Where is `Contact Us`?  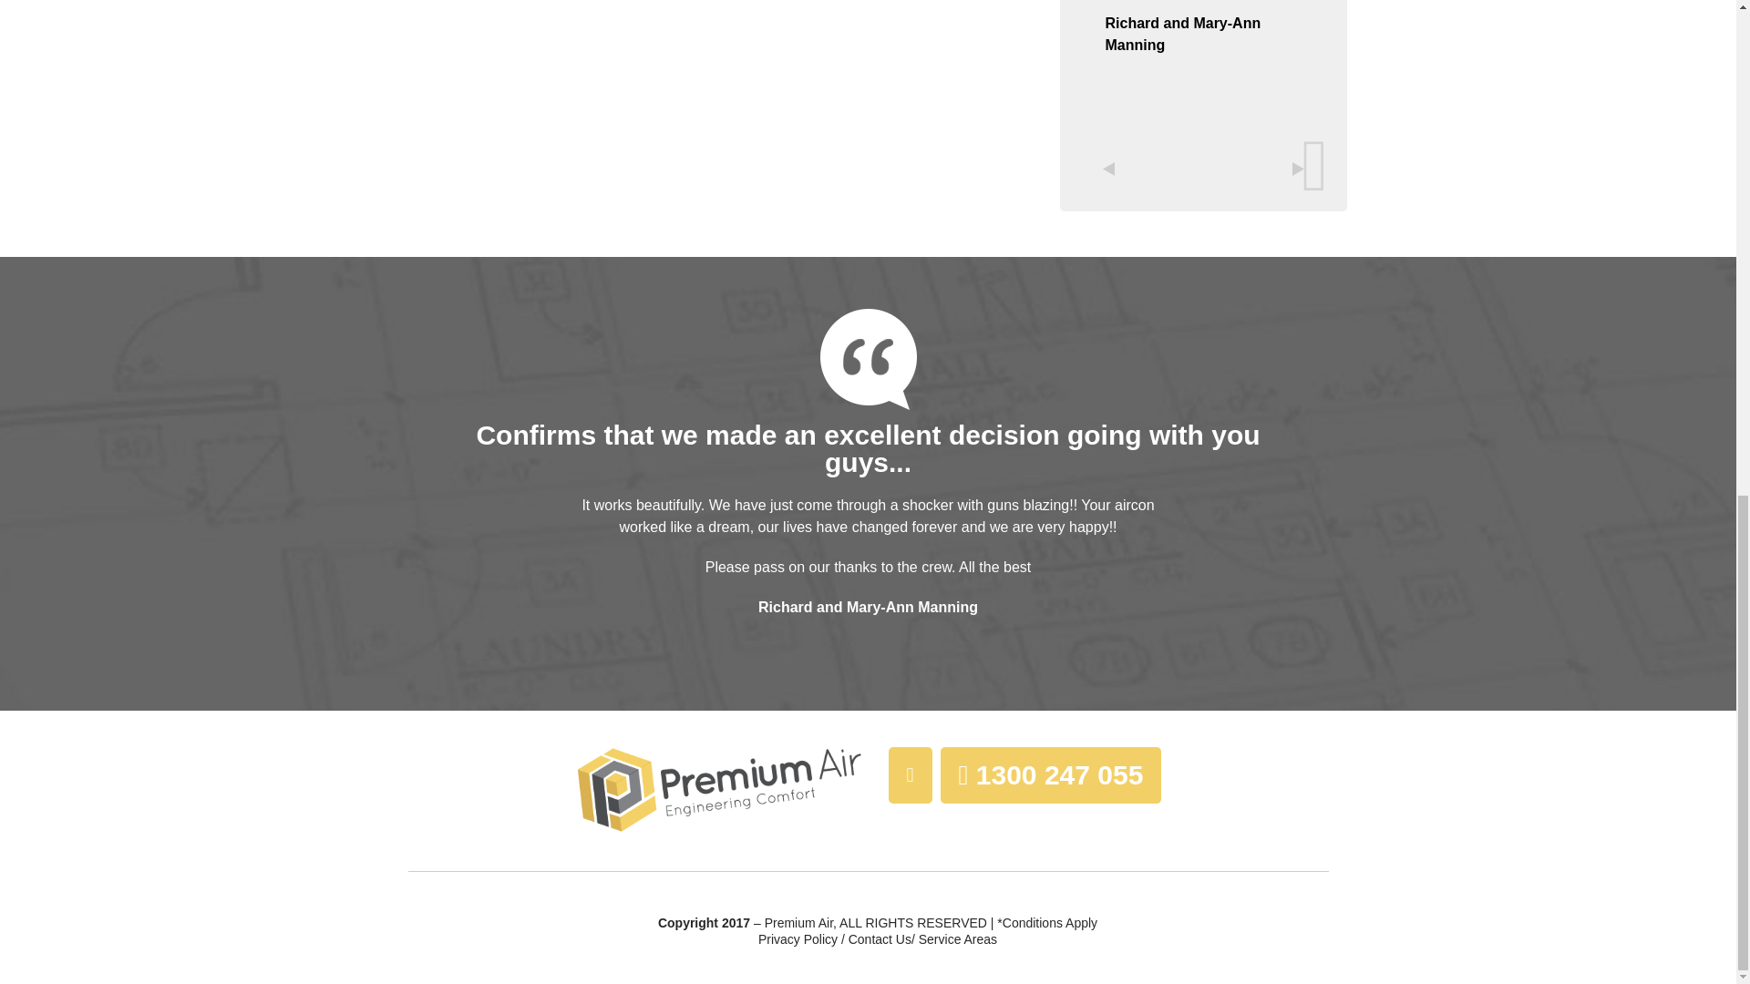
Contact Us is located at coordinates (958, 939).